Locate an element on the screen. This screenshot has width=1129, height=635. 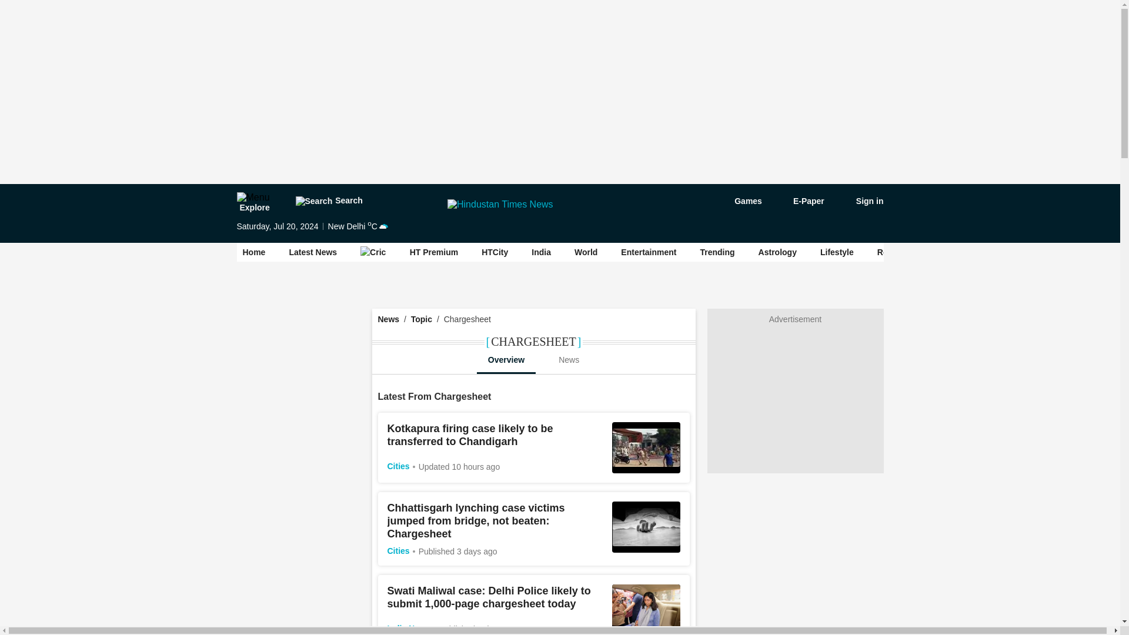
Shop Now is located at coordinates (1074, 252).